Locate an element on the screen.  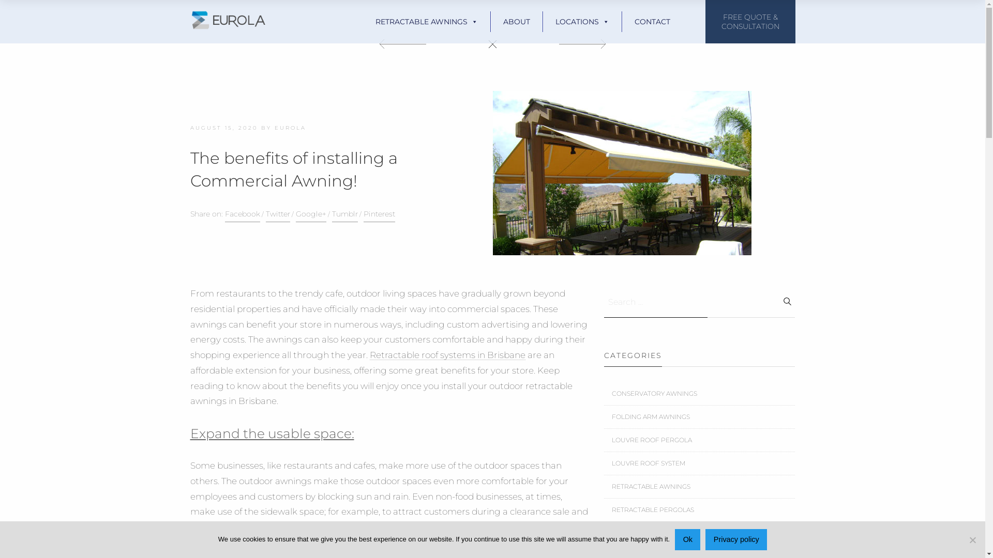
Pinterest is located at coordinates (379, 215).